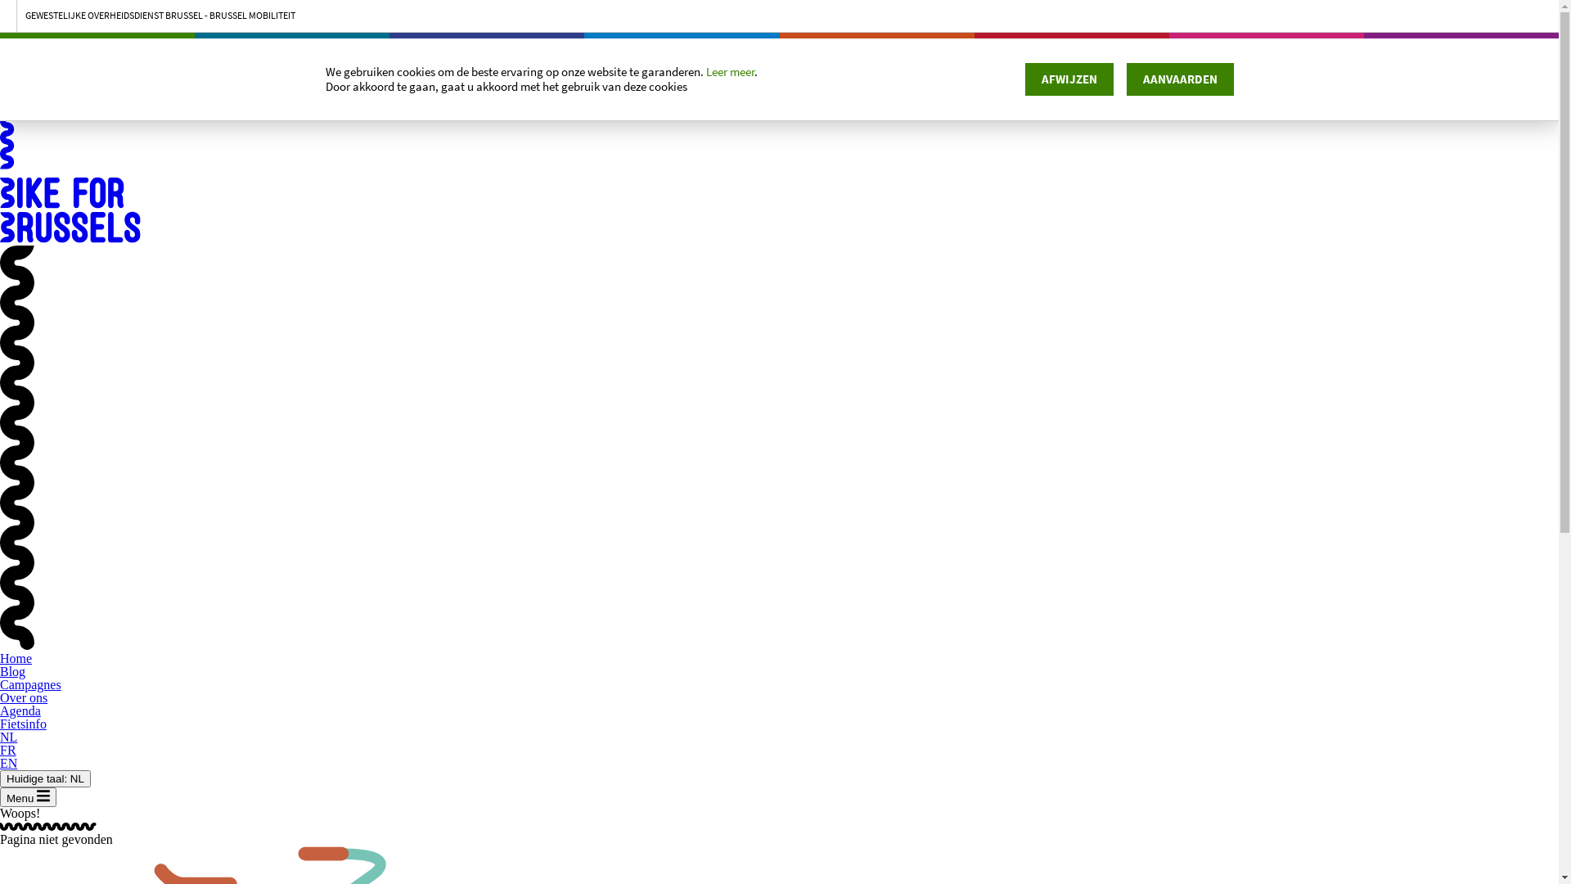 The height and width of the screenshot is (884, 1571). What do you see at coordinates (1069, 79) in the screenshot?
I see `AFWIJZEN` at bounding box center [1069, 79].